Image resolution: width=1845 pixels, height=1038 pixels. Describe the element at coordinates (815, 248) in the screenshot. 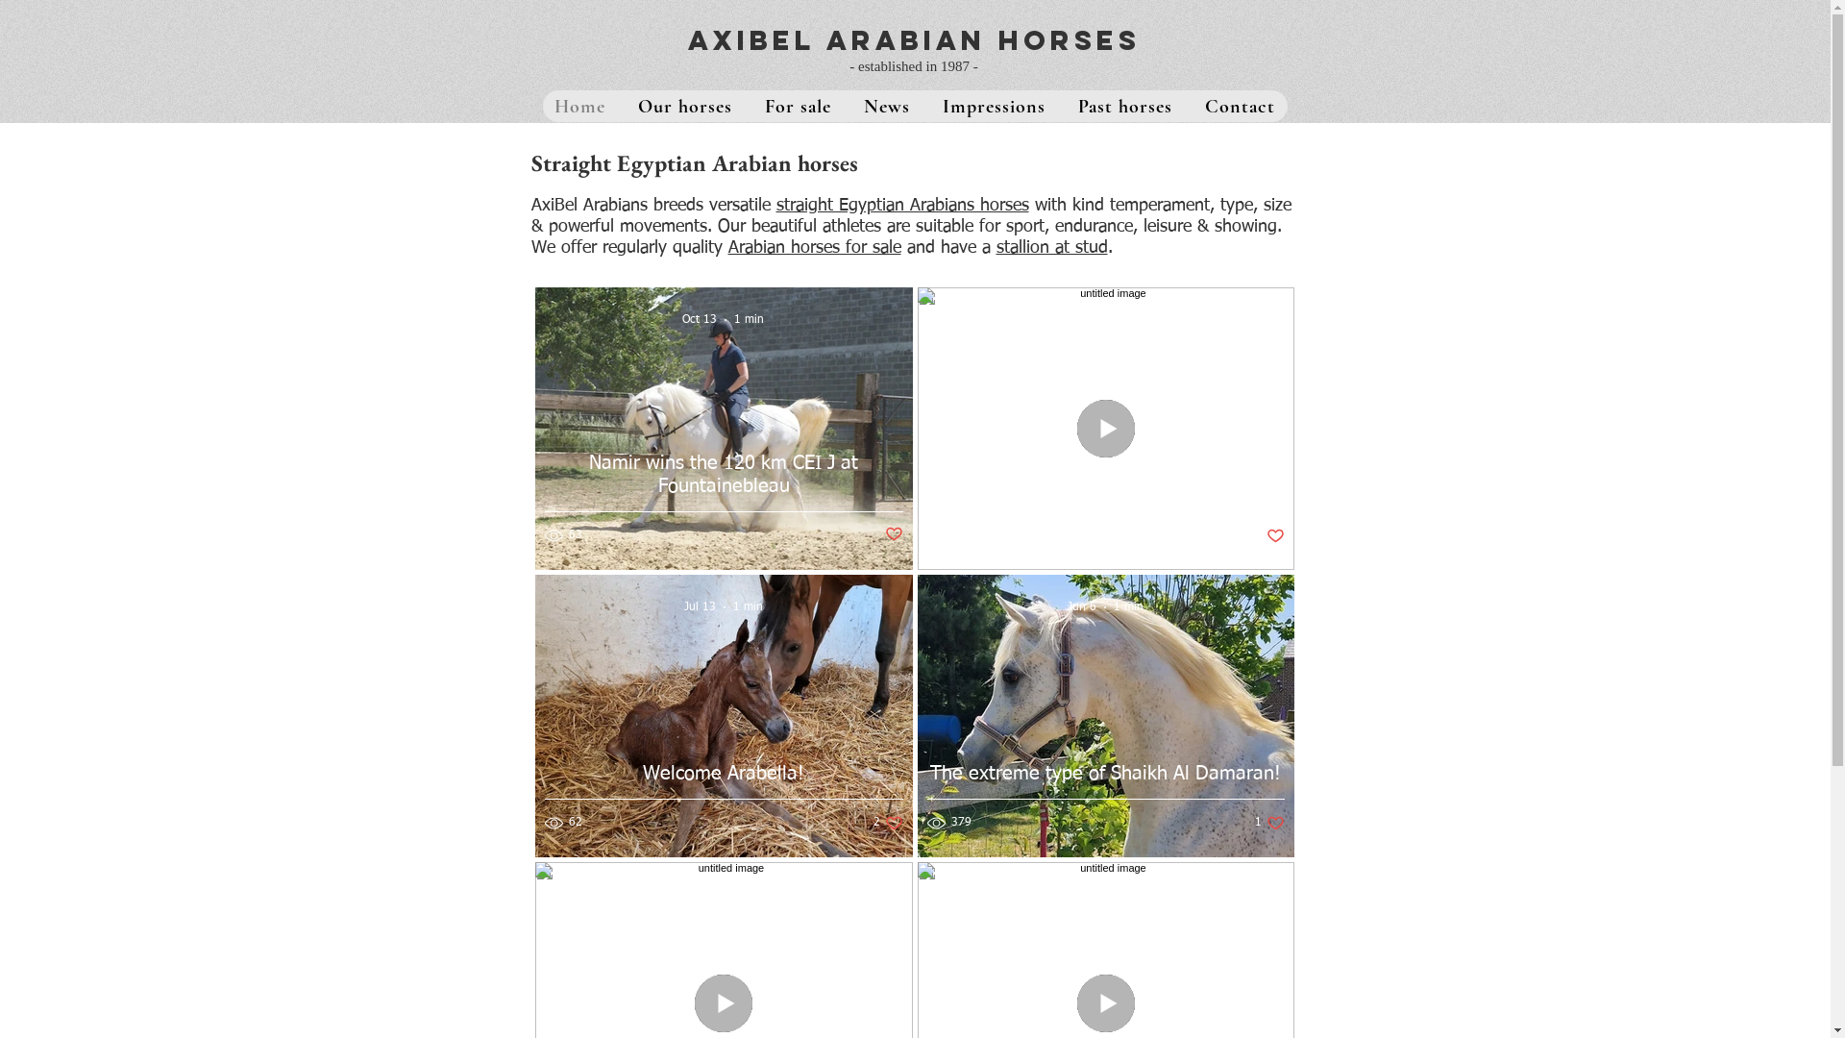

I see `Arabian horses for sale` at that location.